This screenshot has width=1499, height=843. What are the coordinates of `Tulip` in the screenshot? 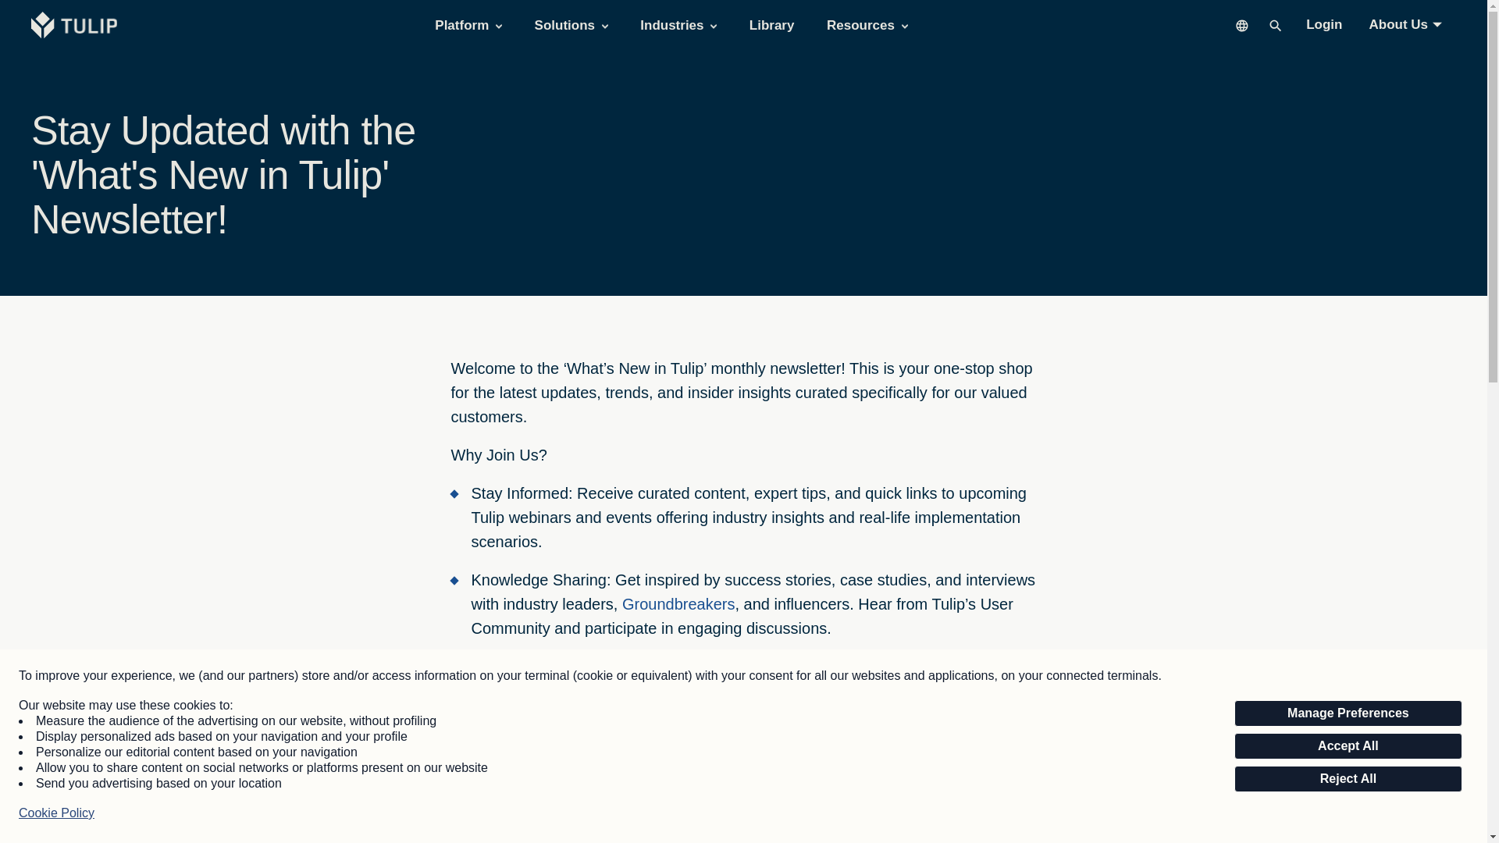 It's located at (77, 24).